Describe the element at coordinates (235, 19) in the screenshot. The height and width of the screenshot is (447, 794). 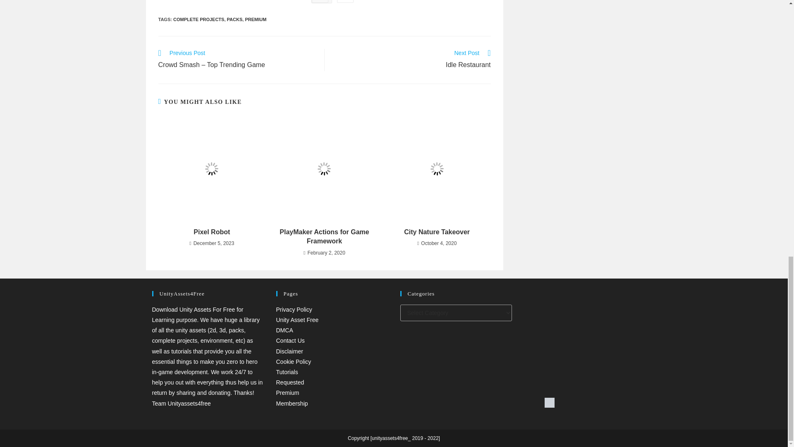
I see `Pixel Robot` at that location.